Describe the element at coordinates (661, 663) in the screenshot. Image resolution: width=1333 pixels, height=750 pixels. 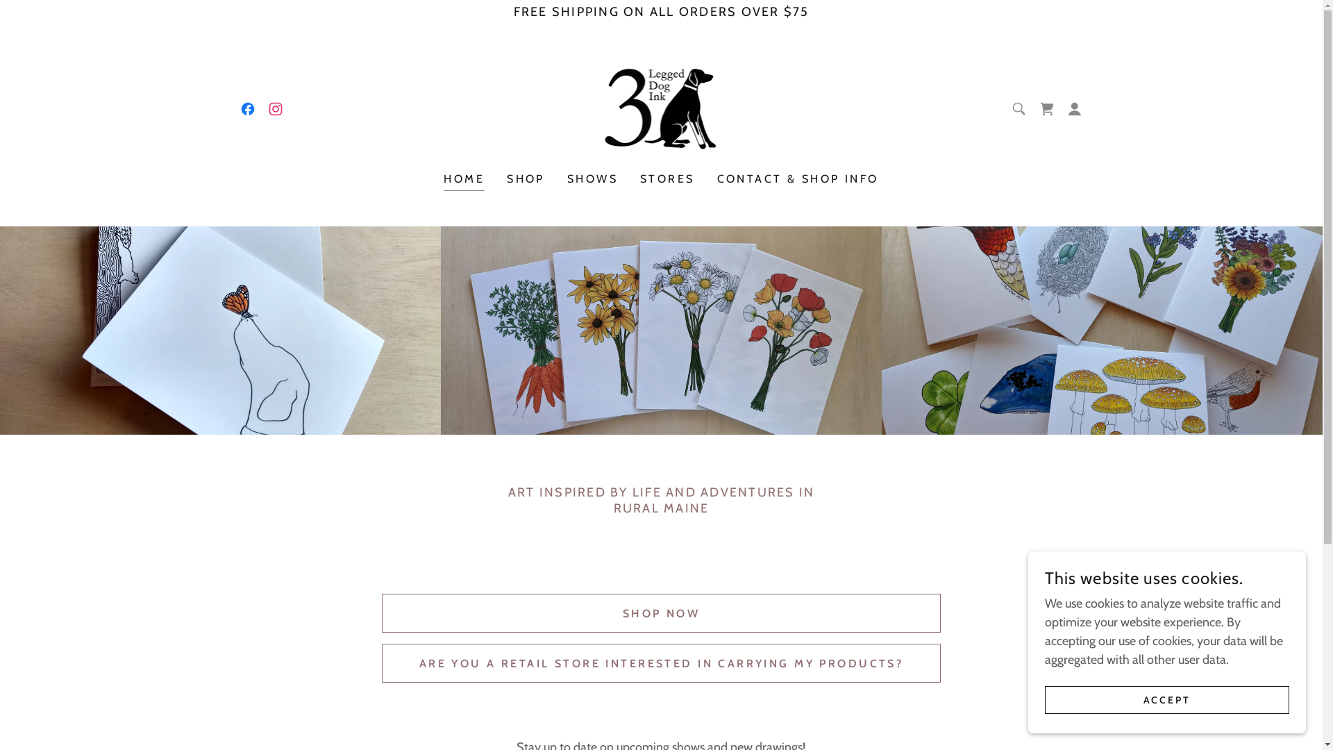
I see `ARE YOU A RETAIL STORE INTERESTED IN CARRYING MY PRODUCTS?` at that location.